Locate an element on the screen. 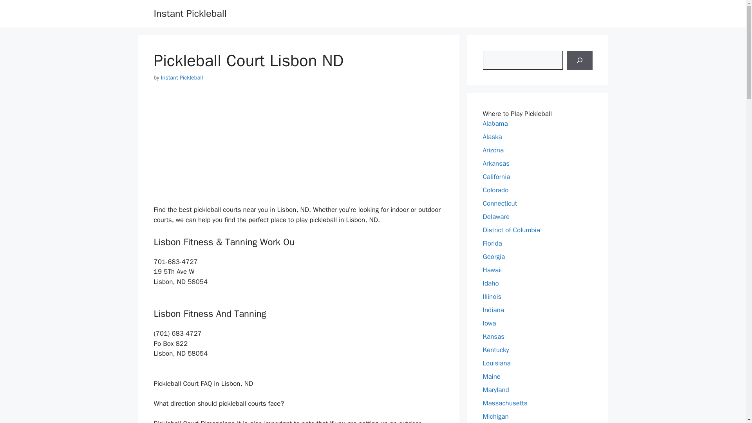  Maine is located at coordinates (492, 377).